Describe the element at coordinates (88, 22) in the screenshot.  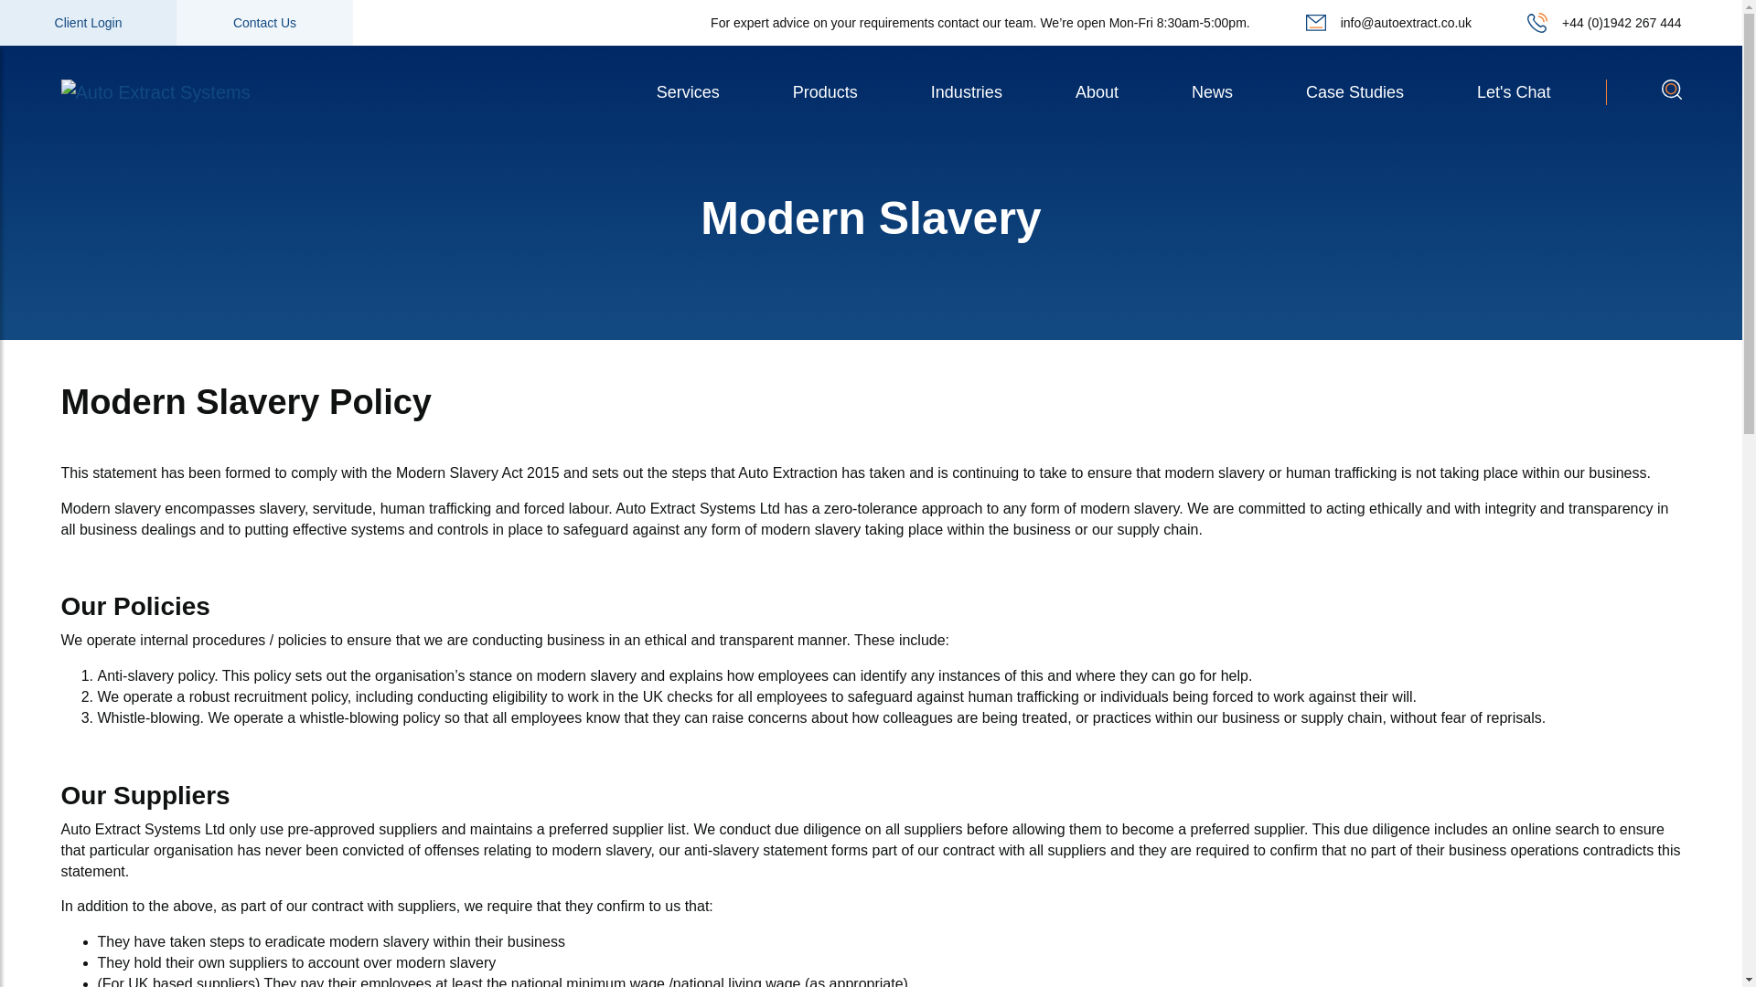
I see `Client Login` at that location.